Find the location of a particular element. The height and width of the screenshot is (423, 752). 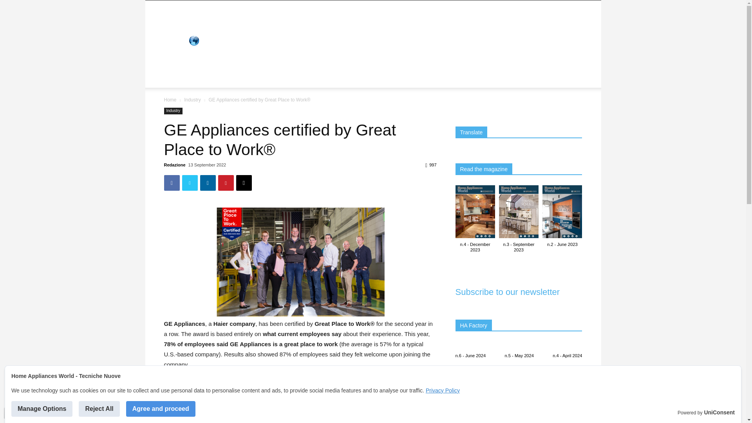

INTERIOR DECOR is located at coordinates (336, 60).